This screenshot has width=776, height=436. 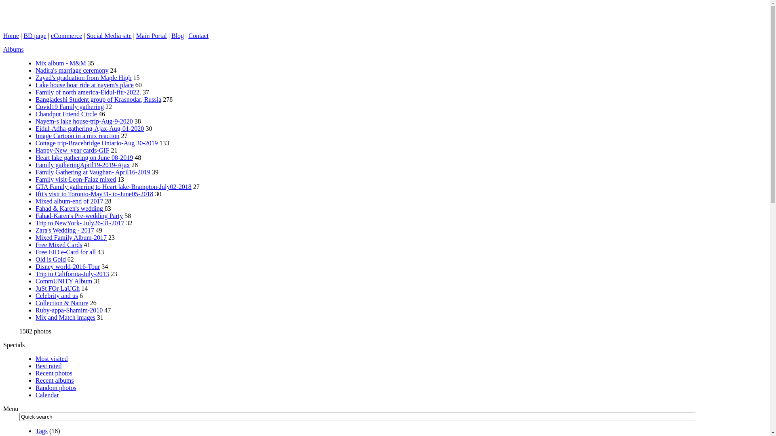 What do you see at coordinates (69, 310) in the screenshot?
I see `Ruby-appa-Shamim-2010` at bounding box center [69, 310].